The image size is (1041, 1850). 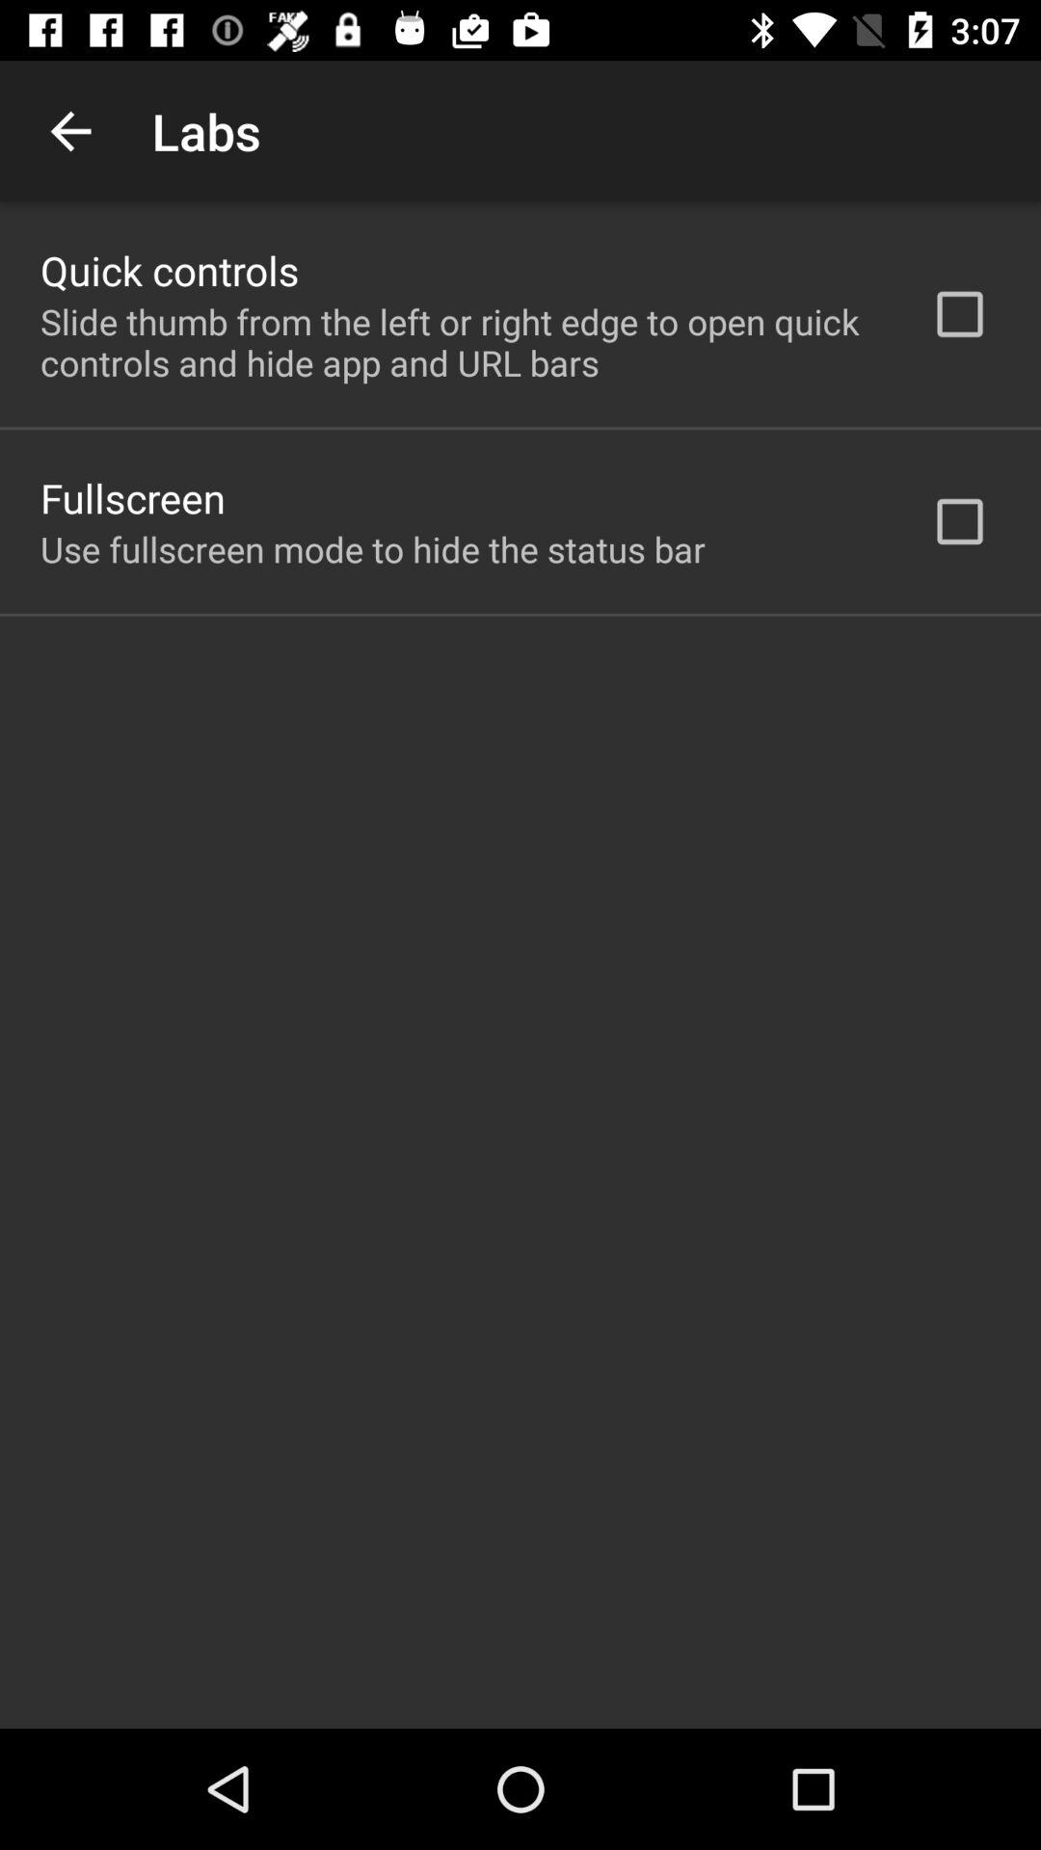 I want to click on flip until the use fullscreen mode icon, so click(x=372, y=549).